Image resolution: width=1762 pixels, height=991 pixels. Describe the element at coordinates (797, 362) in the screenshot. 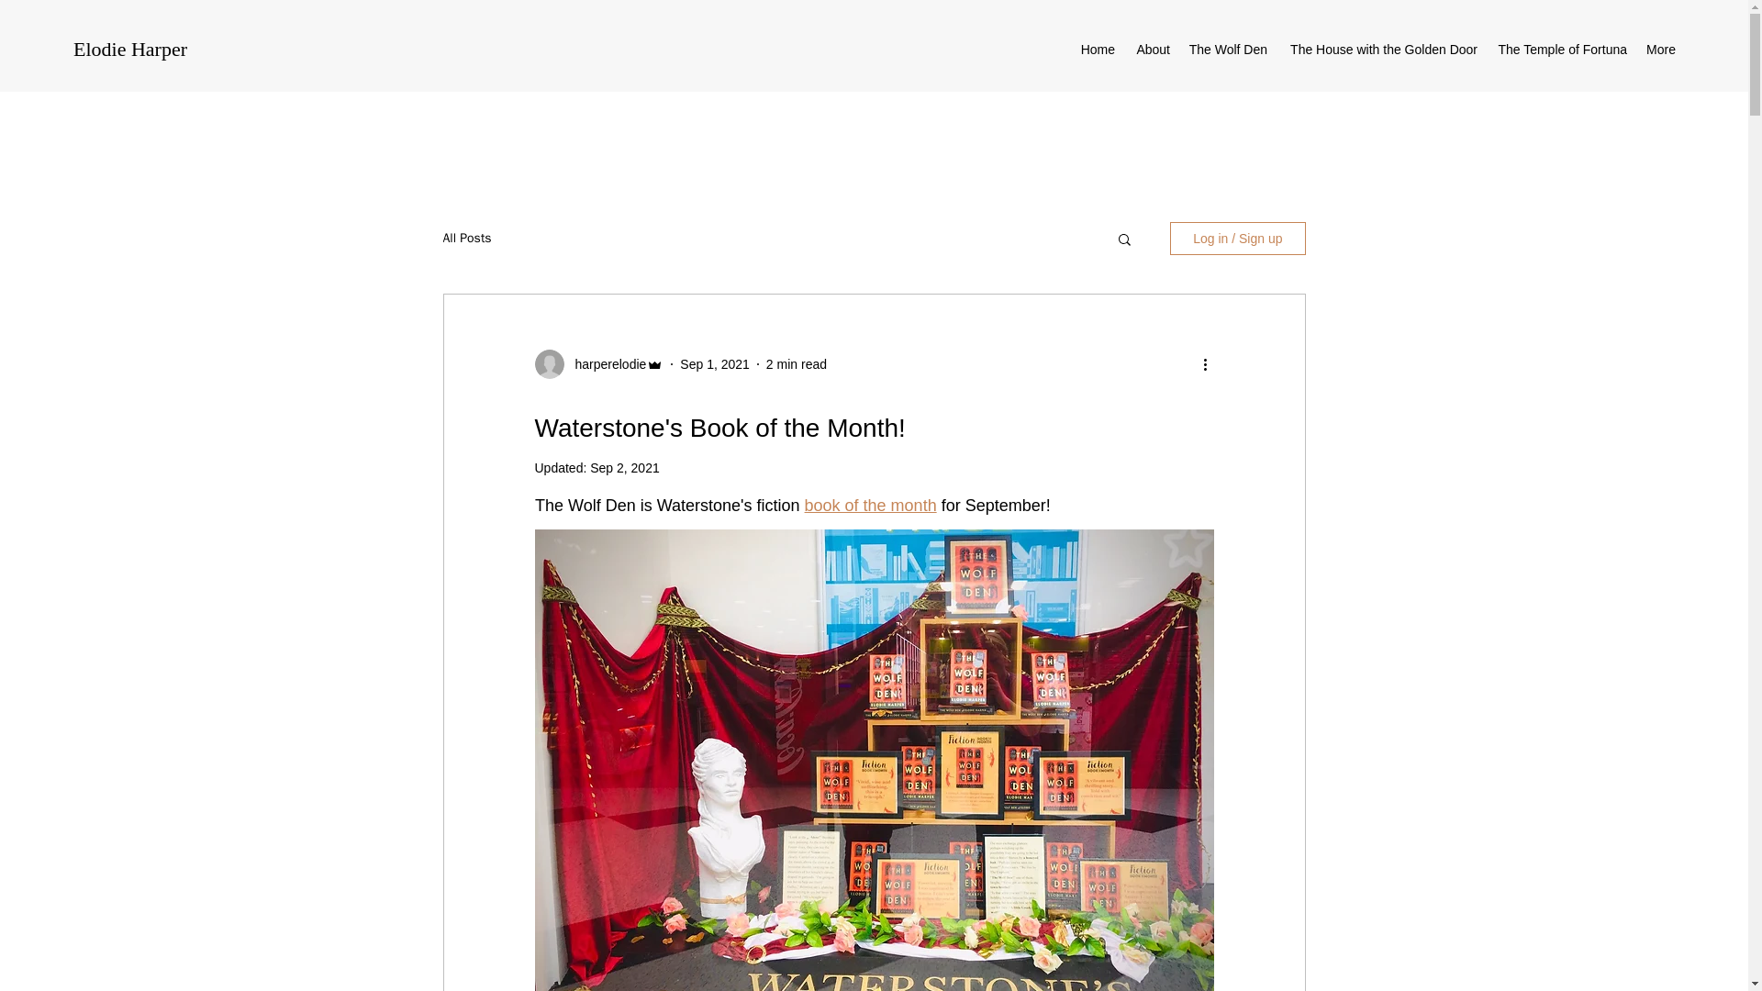

I see `2 min read` at that location.